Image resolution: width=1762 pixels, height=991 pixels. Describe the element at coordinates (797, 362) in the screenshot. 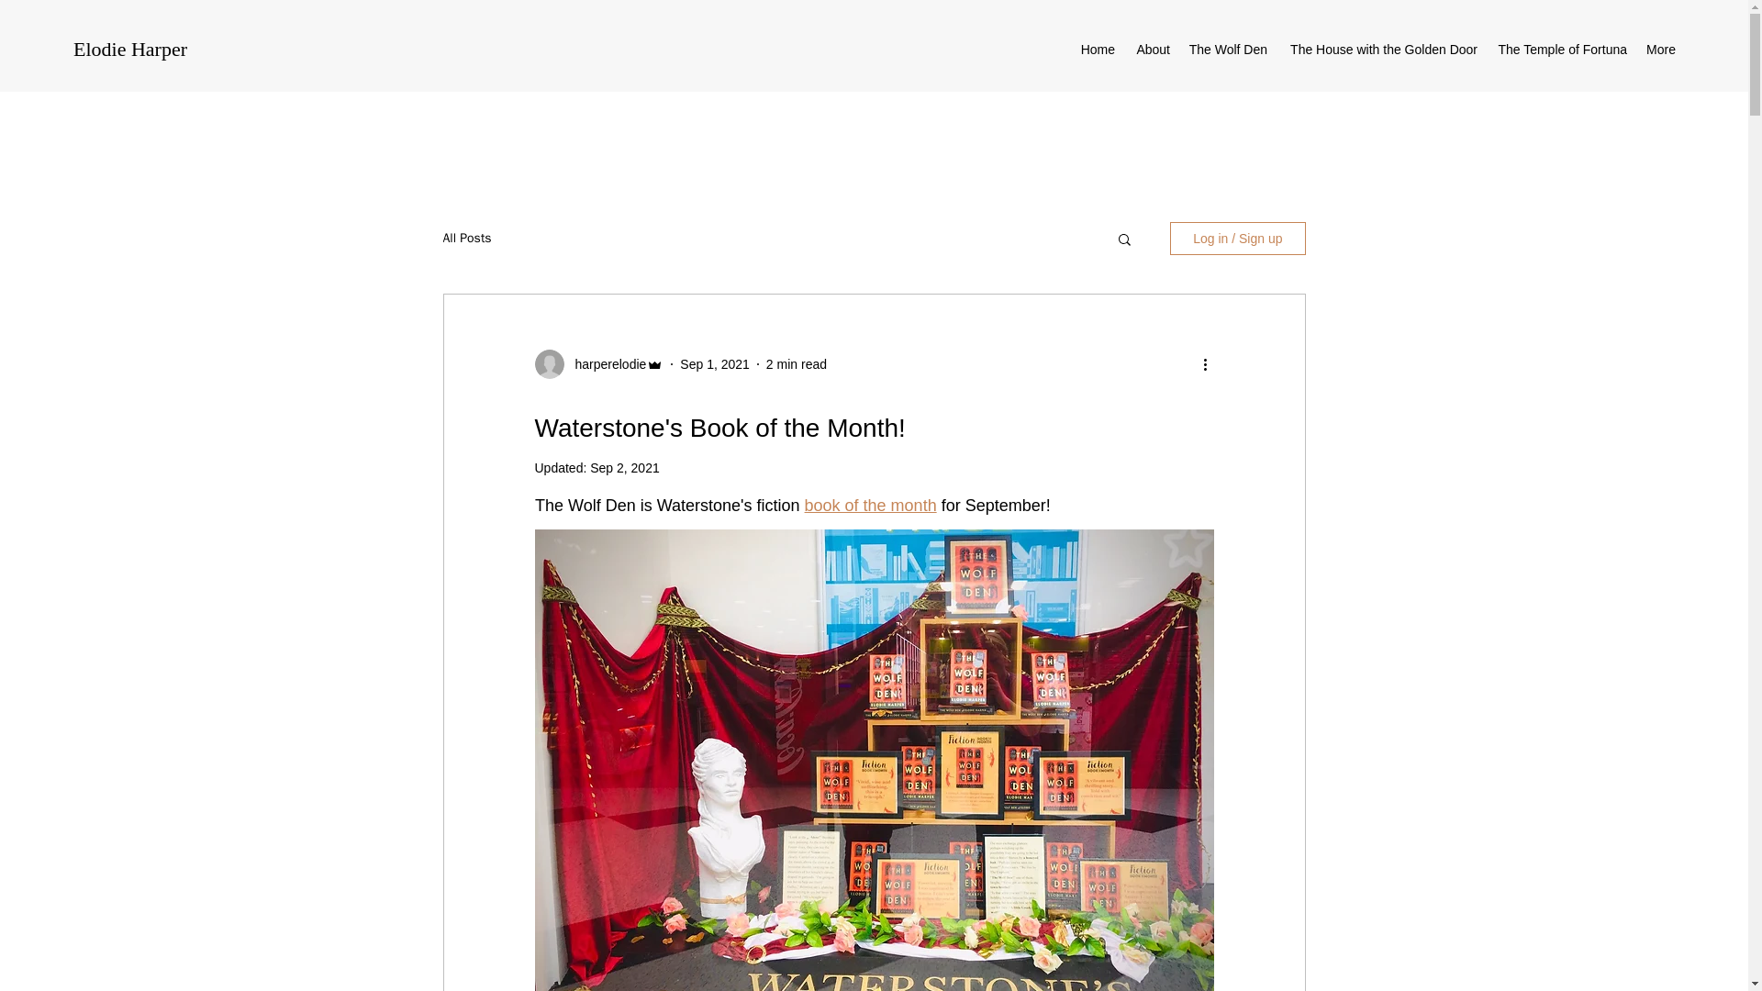

I see `2 min read` at that location.